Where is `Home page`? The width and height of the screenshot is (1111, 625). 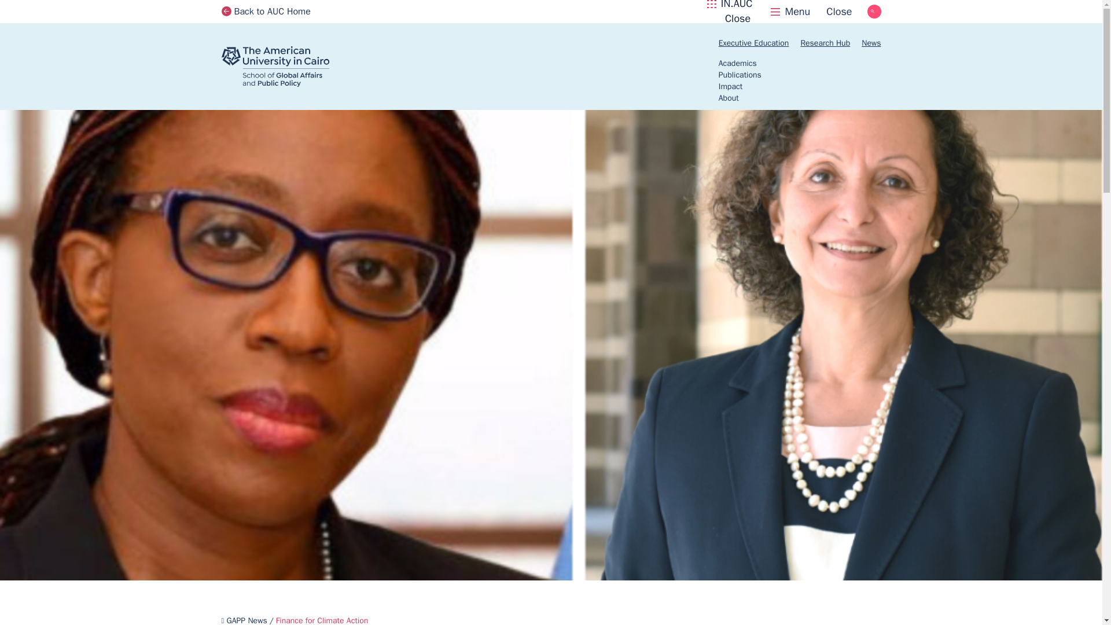
Home page is located at coordinates (730, 12).